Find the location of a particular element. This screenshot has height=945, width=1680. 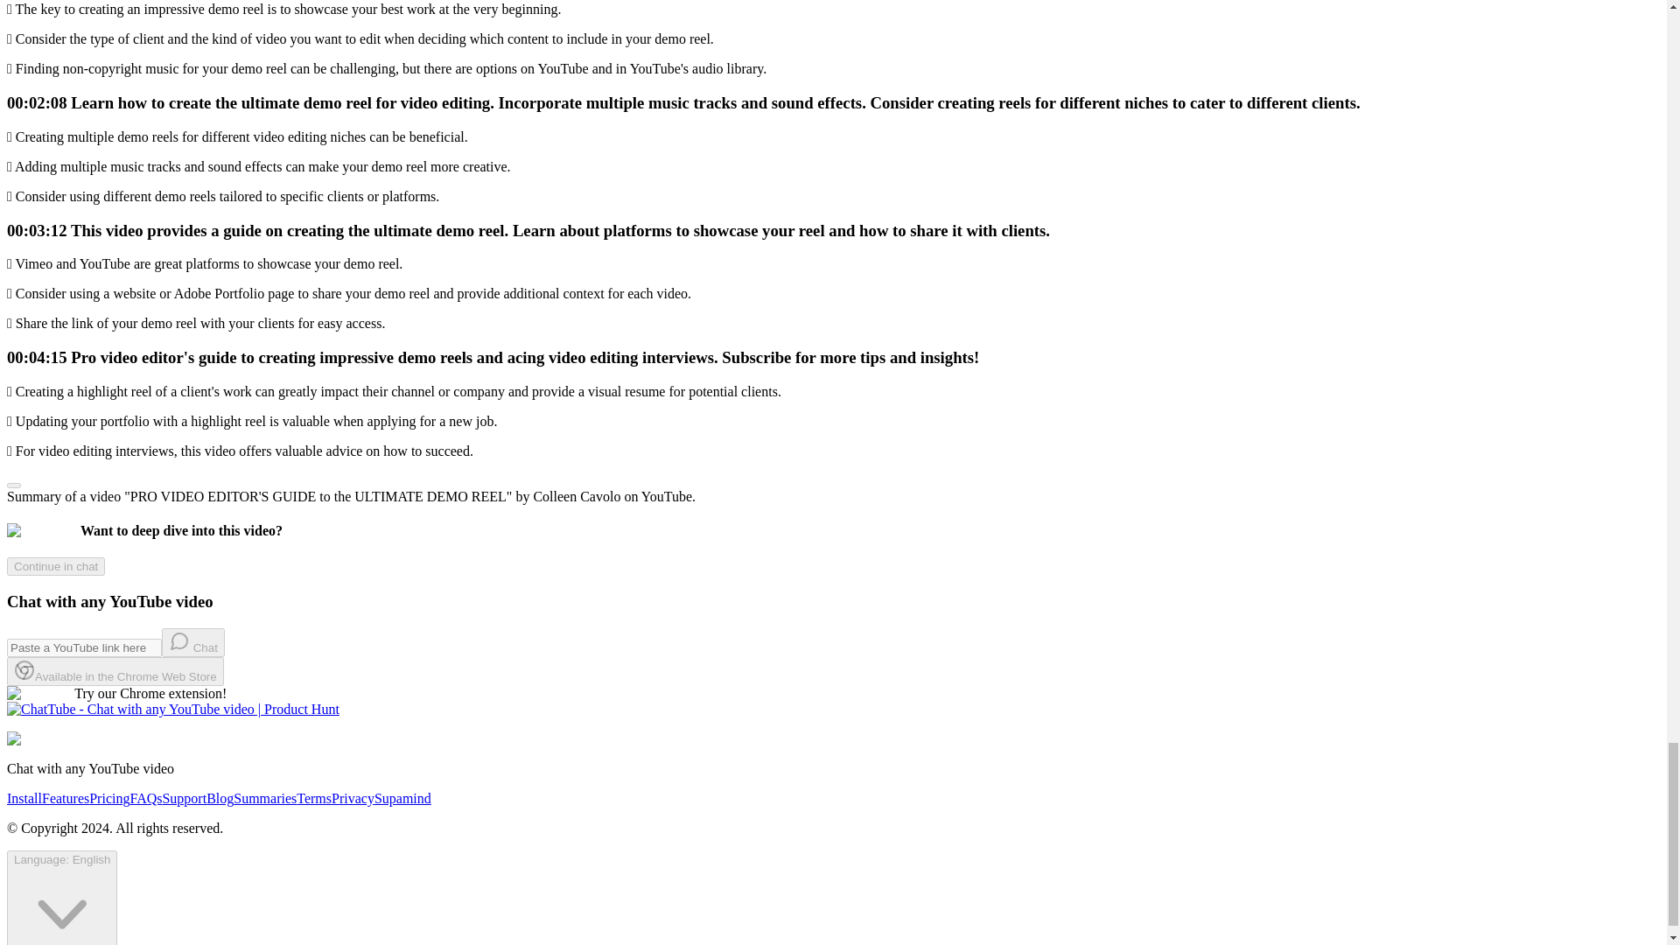

Chat is located at coordinates (192, 642).